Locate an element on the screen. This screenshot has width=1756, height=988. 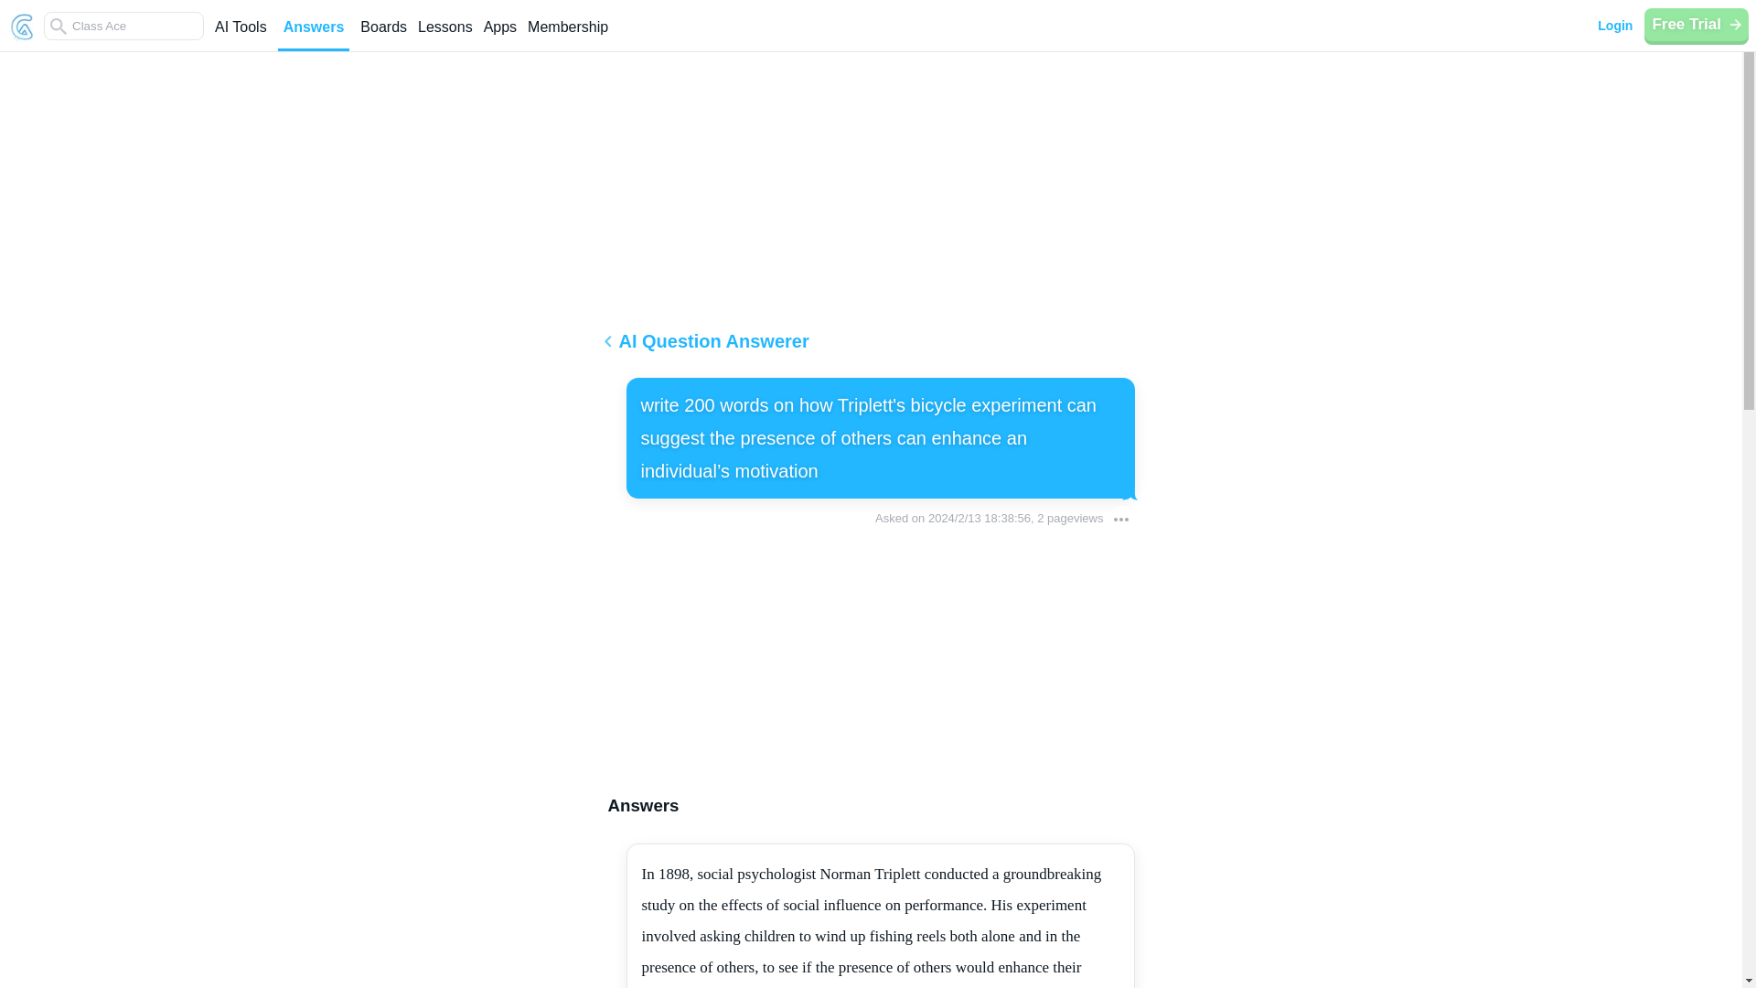
Answers is located at coordinates (313, 35).